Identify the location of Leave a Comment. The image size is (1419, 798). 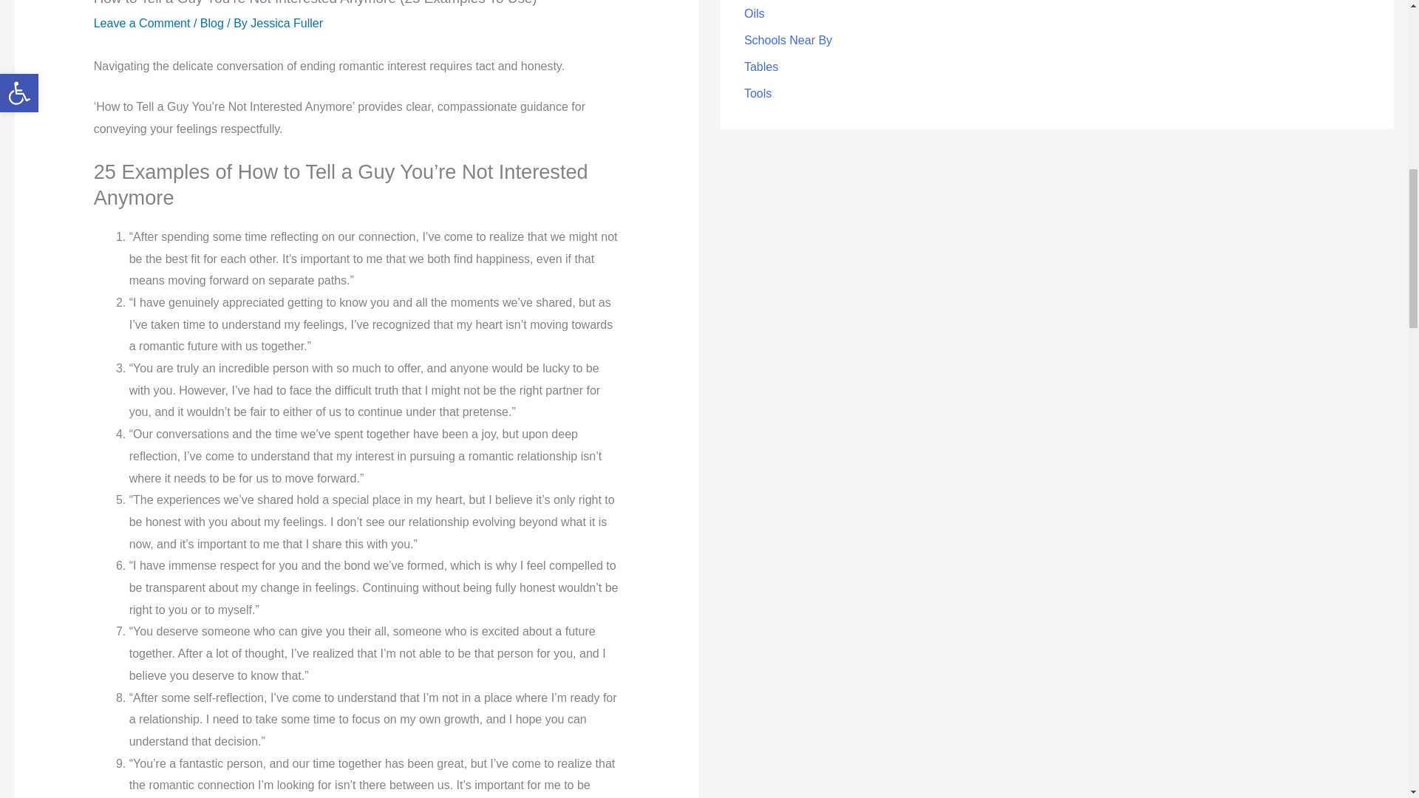
(142, 22).